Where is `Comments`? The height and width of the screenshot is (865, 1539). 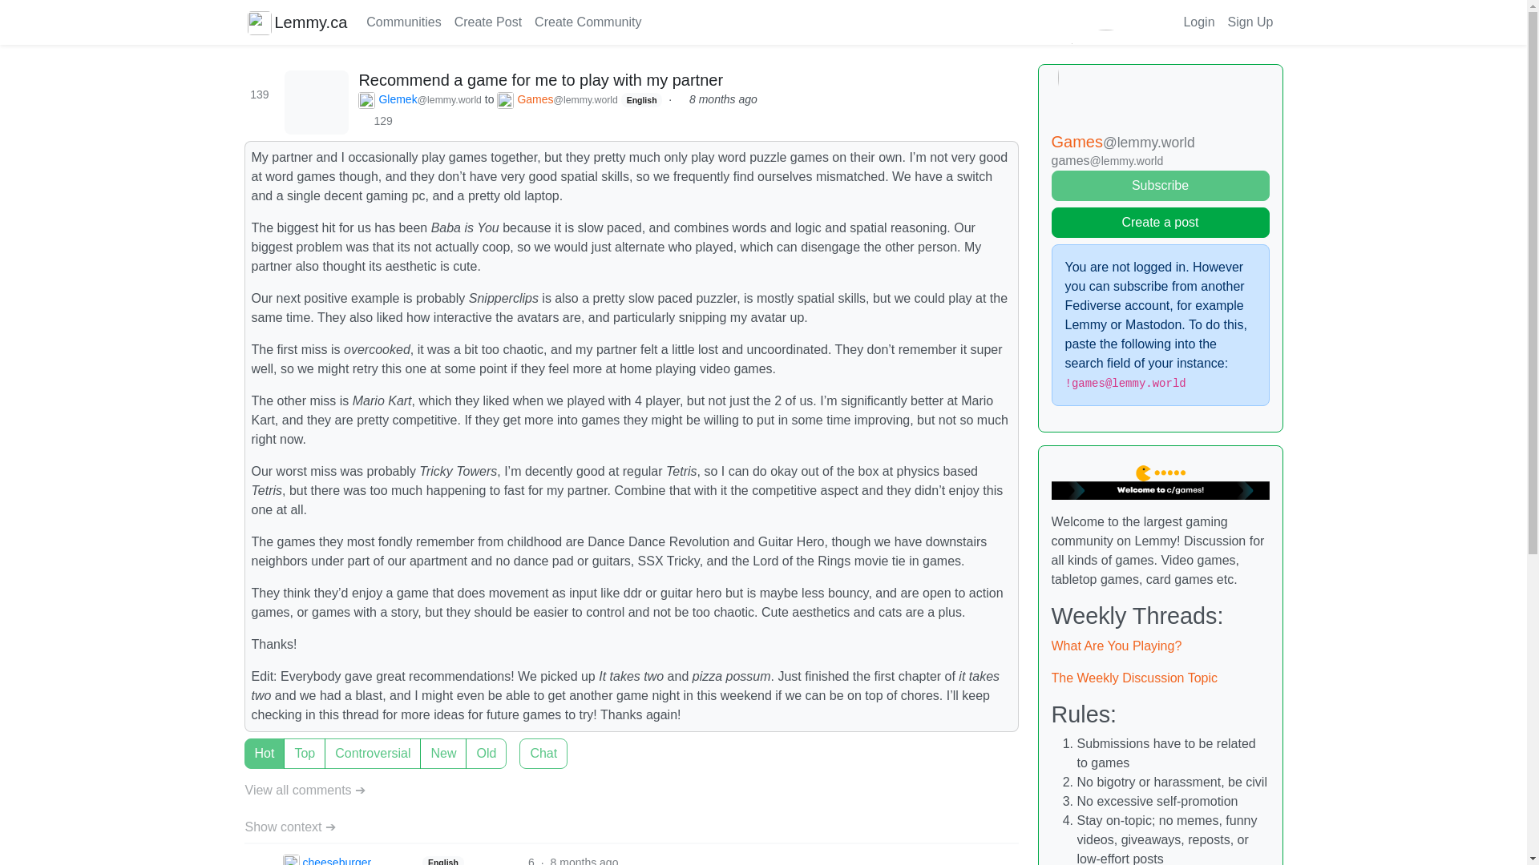 Comments is located at coordinates (317, 103).